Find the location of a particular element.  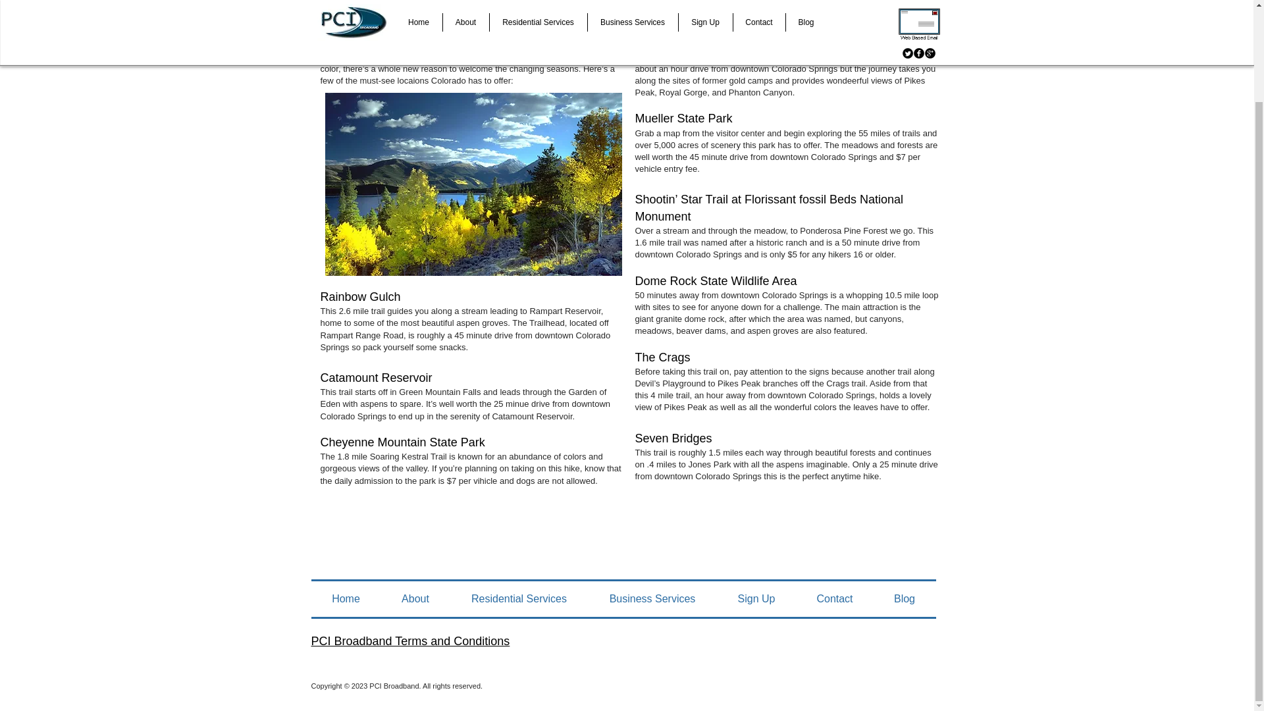

Home is located at coordinates (345, 599).